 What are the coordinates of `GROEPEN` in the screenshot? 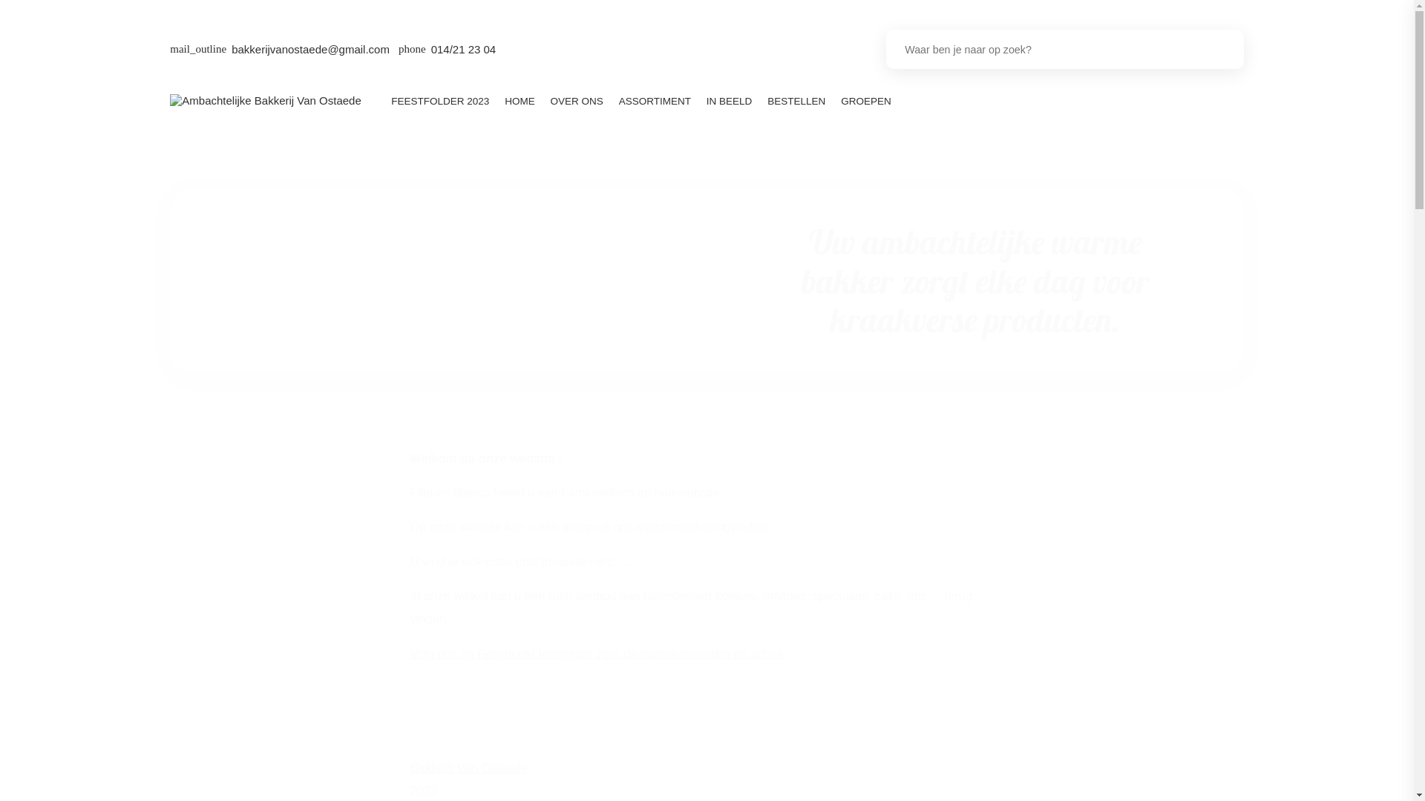 It's located at (866, 101).